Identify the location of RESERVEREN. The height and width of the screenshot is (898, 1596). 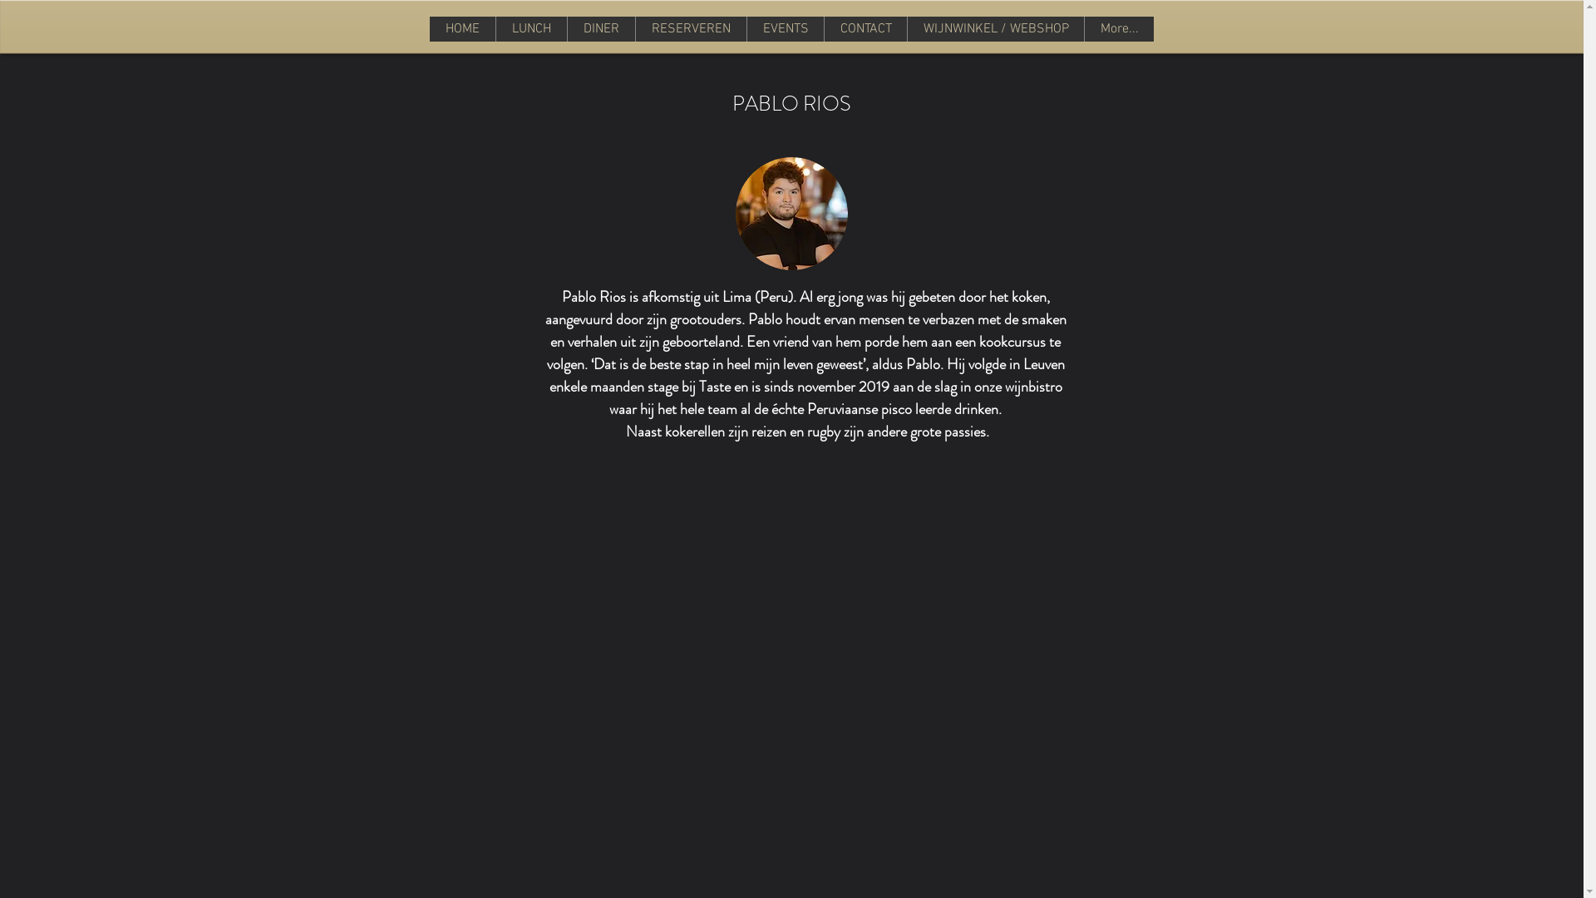
(691, 29).